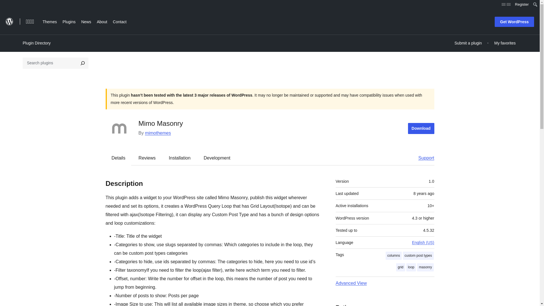 The width and height of the screenshot is (544, 306). Describe the element at coordinates (50, 21) in the screenshot. I see `Themes` at that location.